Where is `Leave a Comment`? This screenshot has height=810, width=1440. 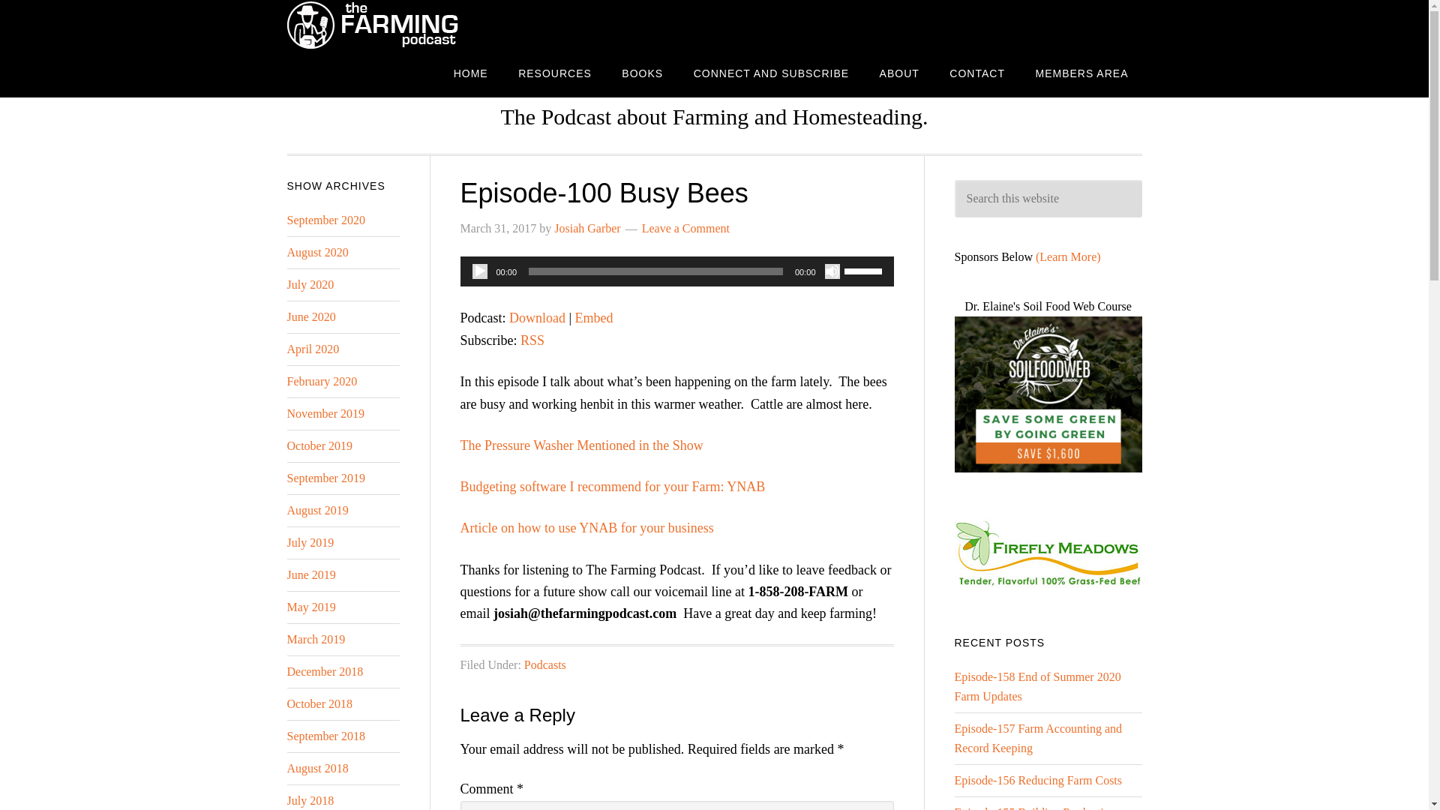
Leave a Comment is located at coordinates (685, 228).